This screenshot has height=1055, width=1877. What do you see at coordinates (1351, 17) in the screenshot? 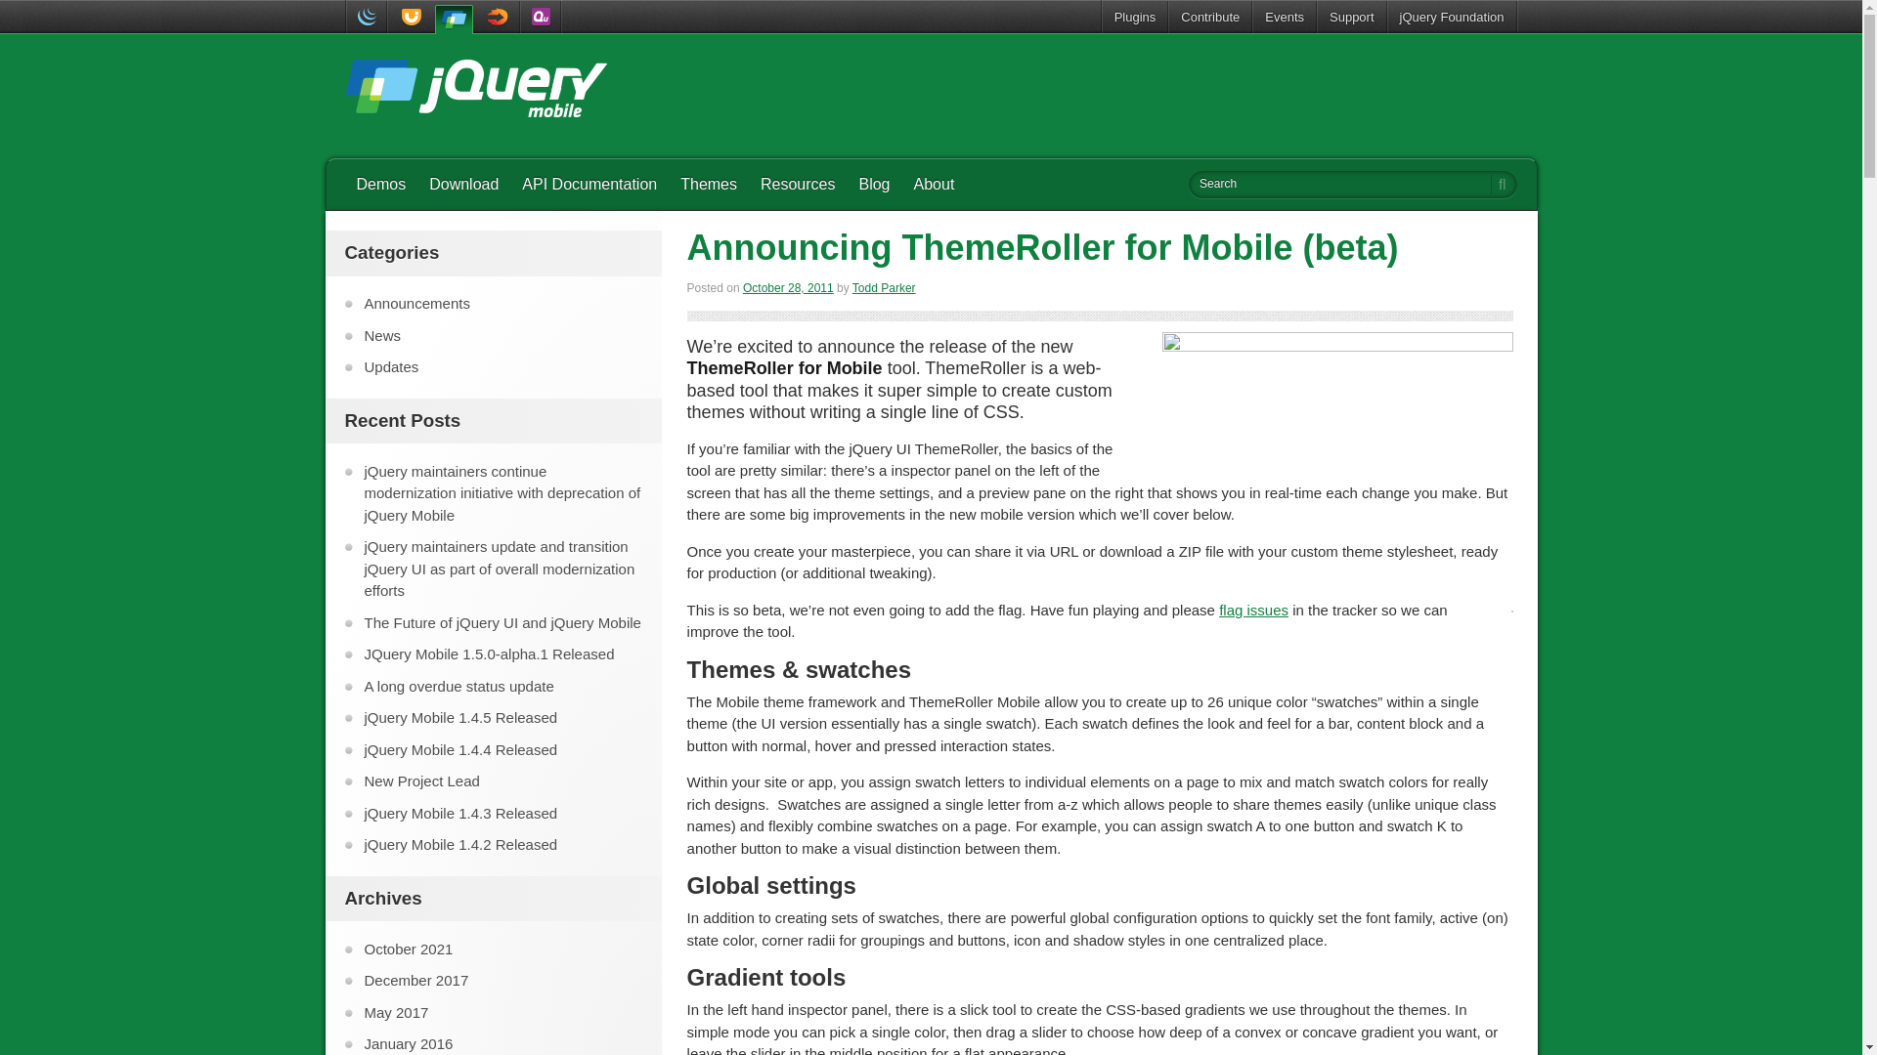
I see `Support` at bounding box center [1351, 17].